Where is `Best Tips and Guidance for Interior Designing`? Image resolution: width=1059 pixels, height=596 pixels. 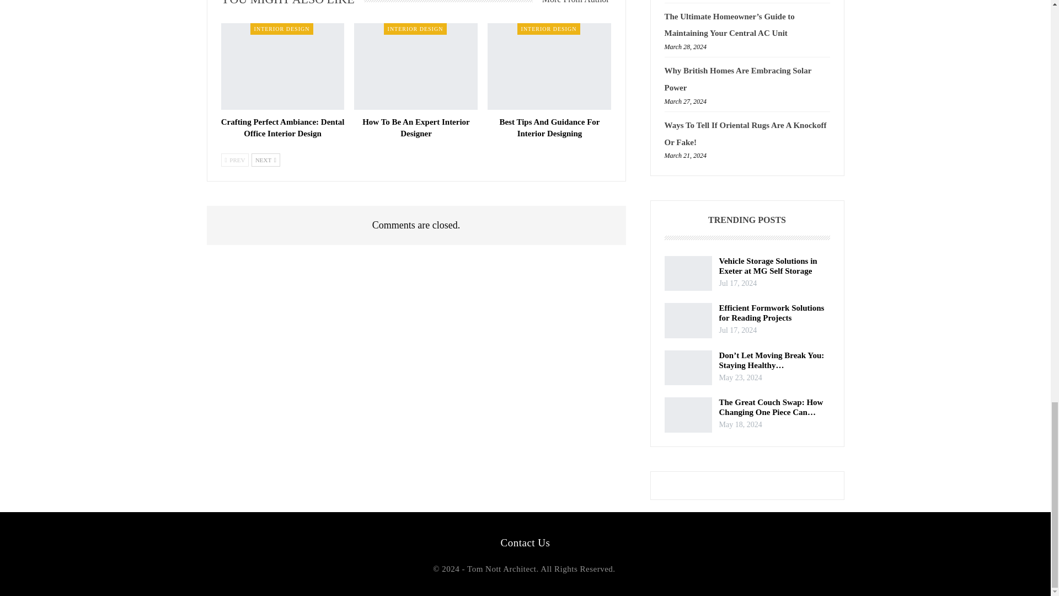
Best Tips and Guidance for Interior Designing is located at coordinates (549, 66).